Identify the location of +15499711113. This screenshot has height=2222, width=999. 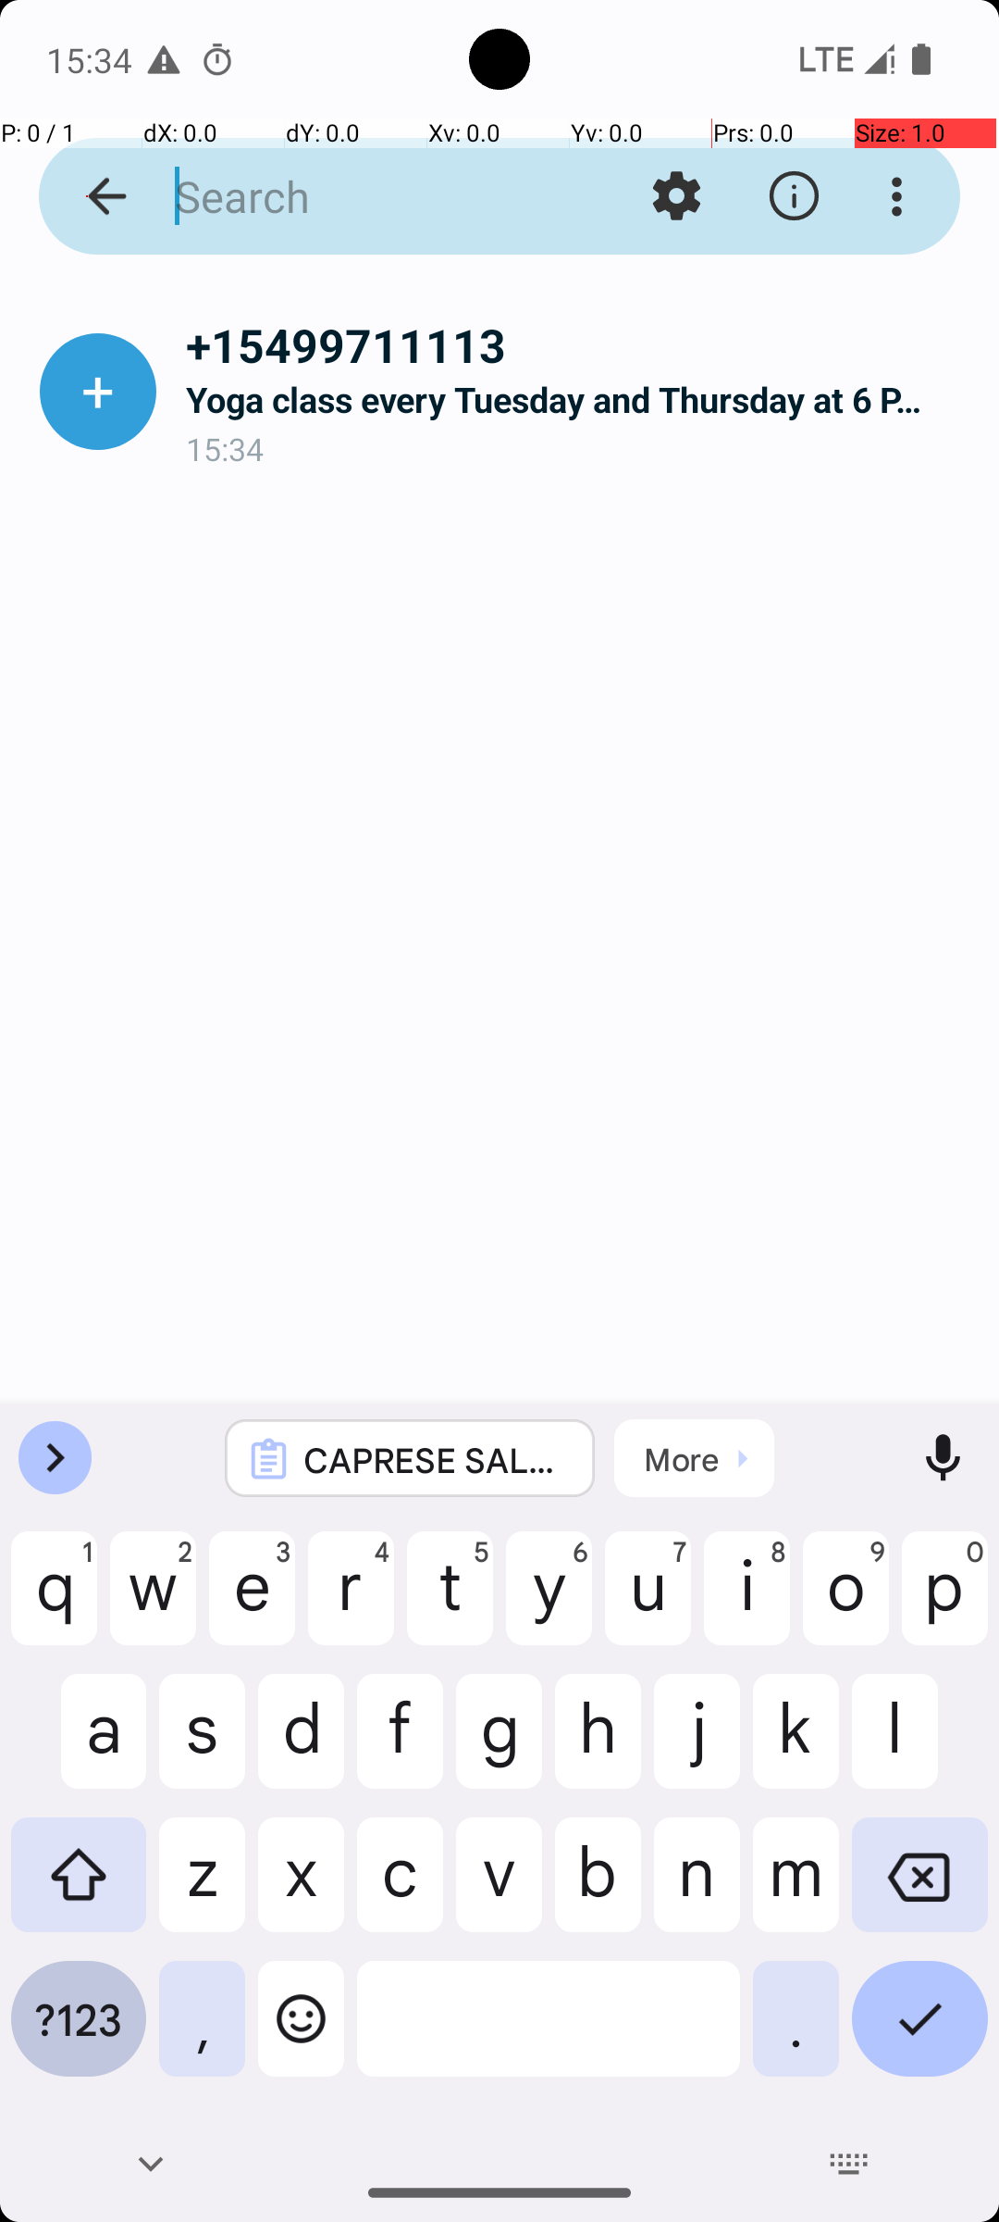
(577, 344).